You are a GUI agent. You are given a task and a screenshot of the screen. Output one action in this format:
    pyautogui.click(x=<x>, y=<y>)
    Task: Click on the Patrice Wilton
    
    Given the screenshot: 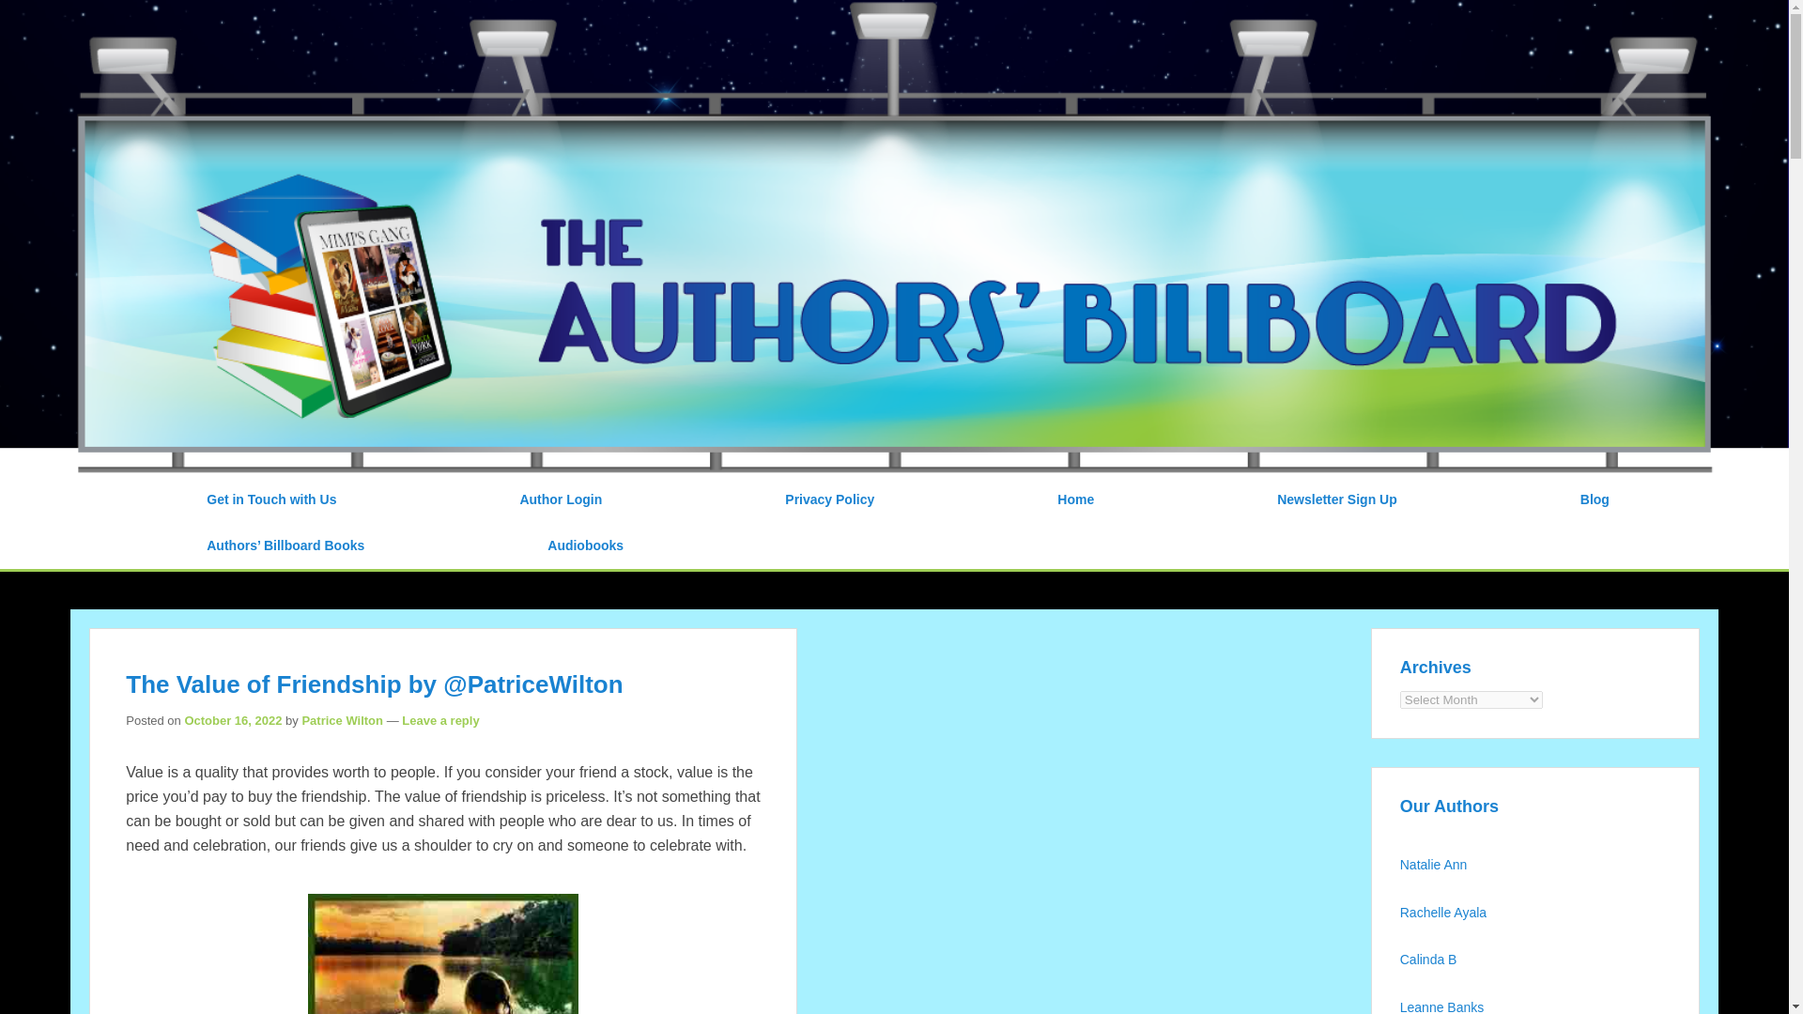 What is the action you would take?
    pyautogui.click(x=342, y=721)
    